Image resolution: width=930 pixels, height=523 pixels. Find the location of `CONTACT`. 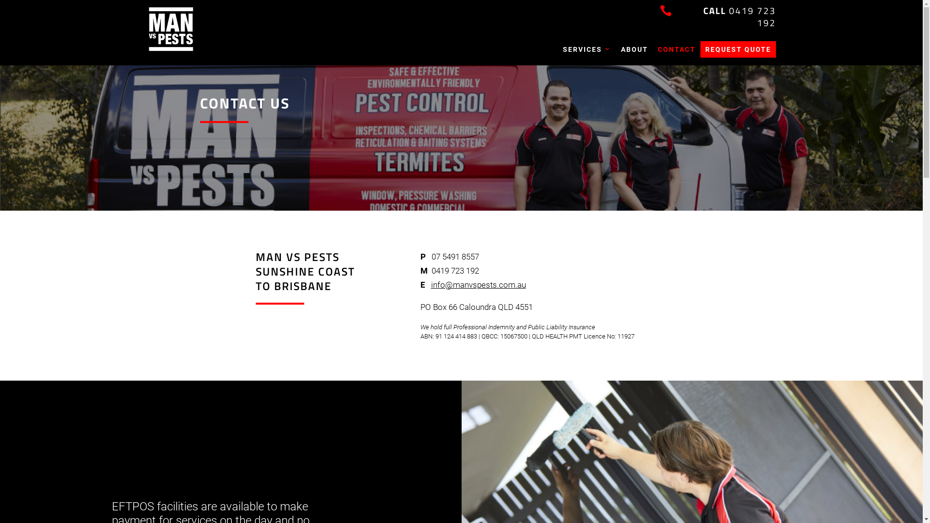

CONTACT is located at coordinates (677, 49).